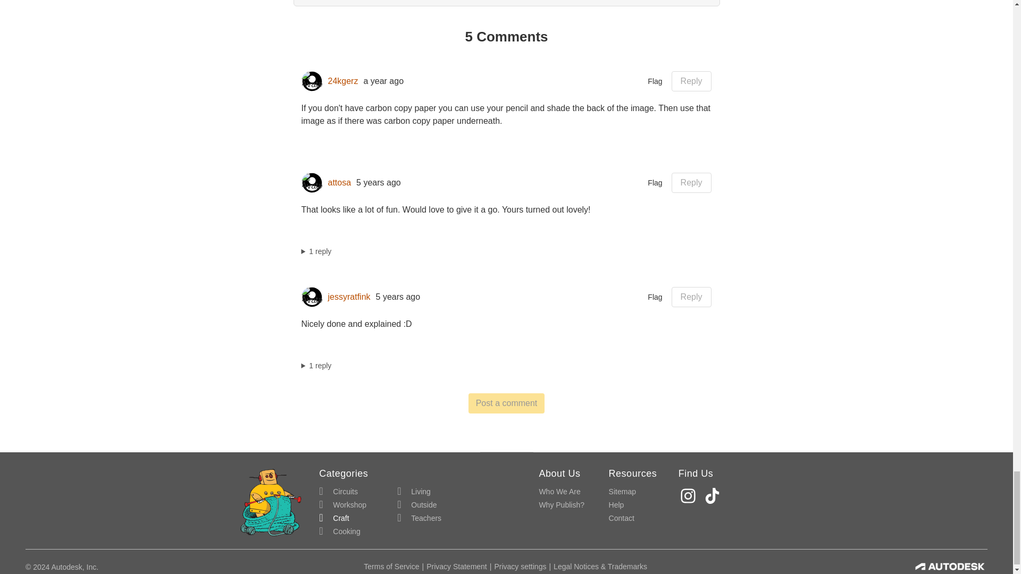 This screenshot has height=574, width=1021. Describe the element at coordinates (379, 183) in the screenshot. I see `2019-11-09 19:16:14.0` at that location.